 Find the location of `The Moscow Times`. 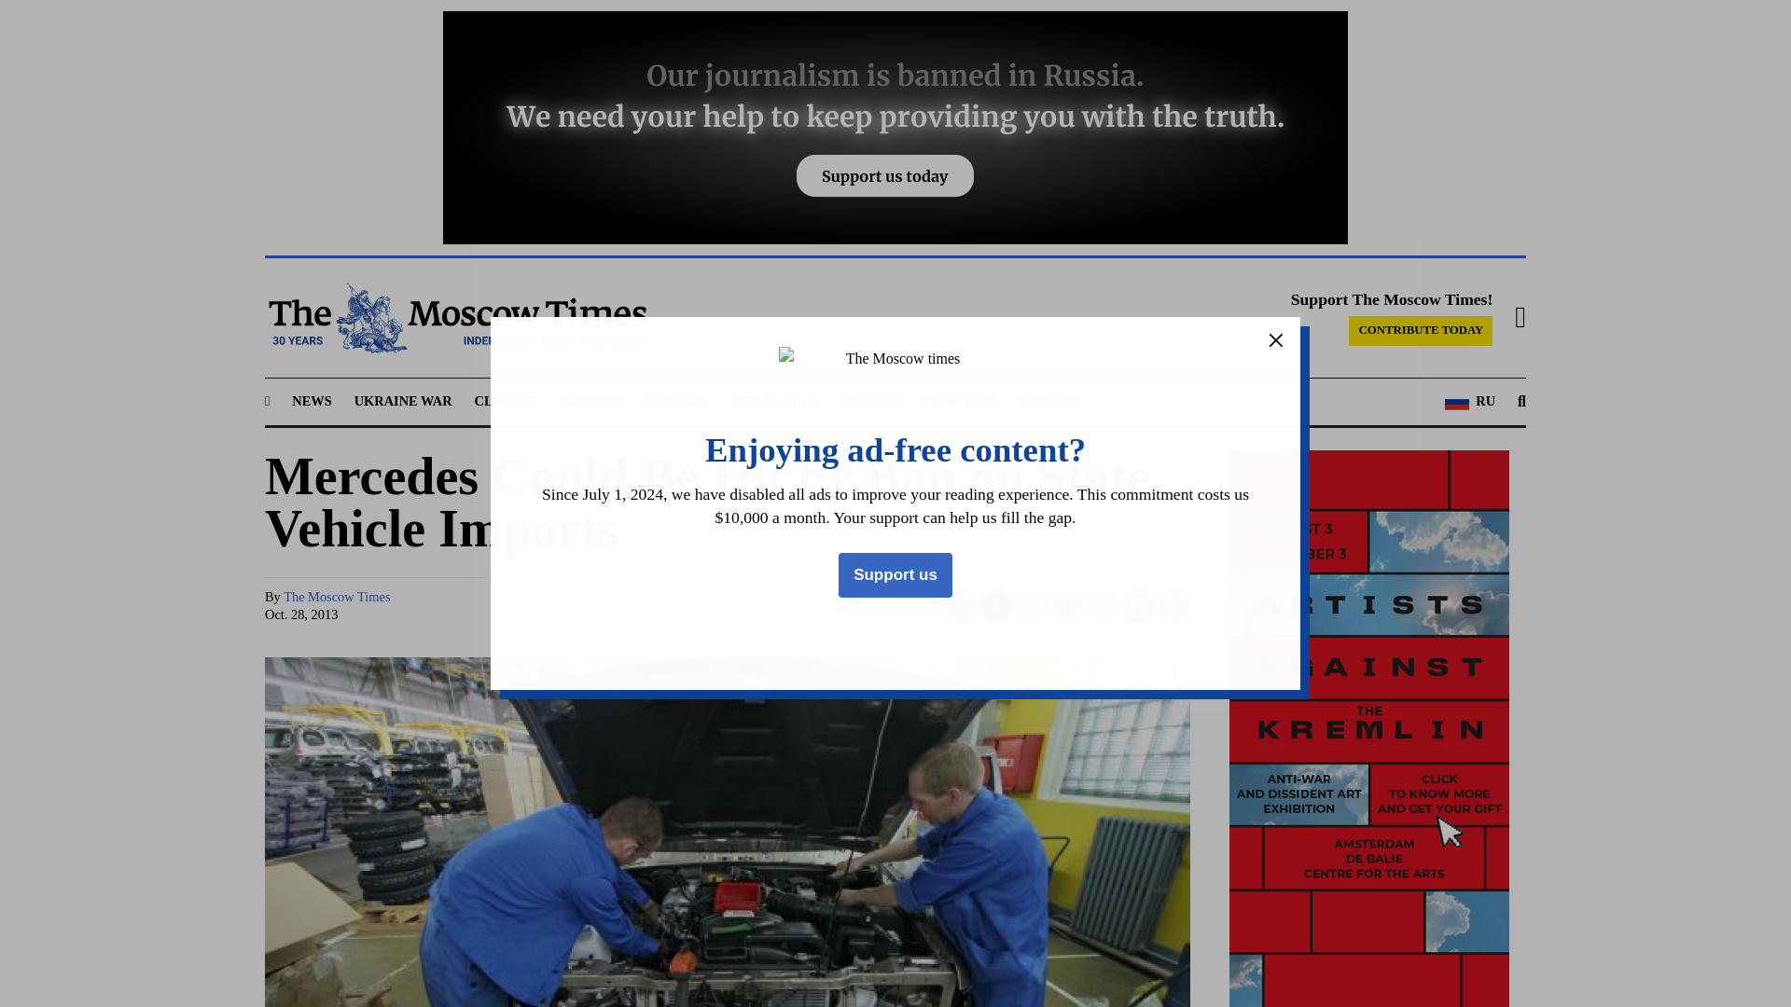

The Moscow Times is located at coordinates (336, 597).